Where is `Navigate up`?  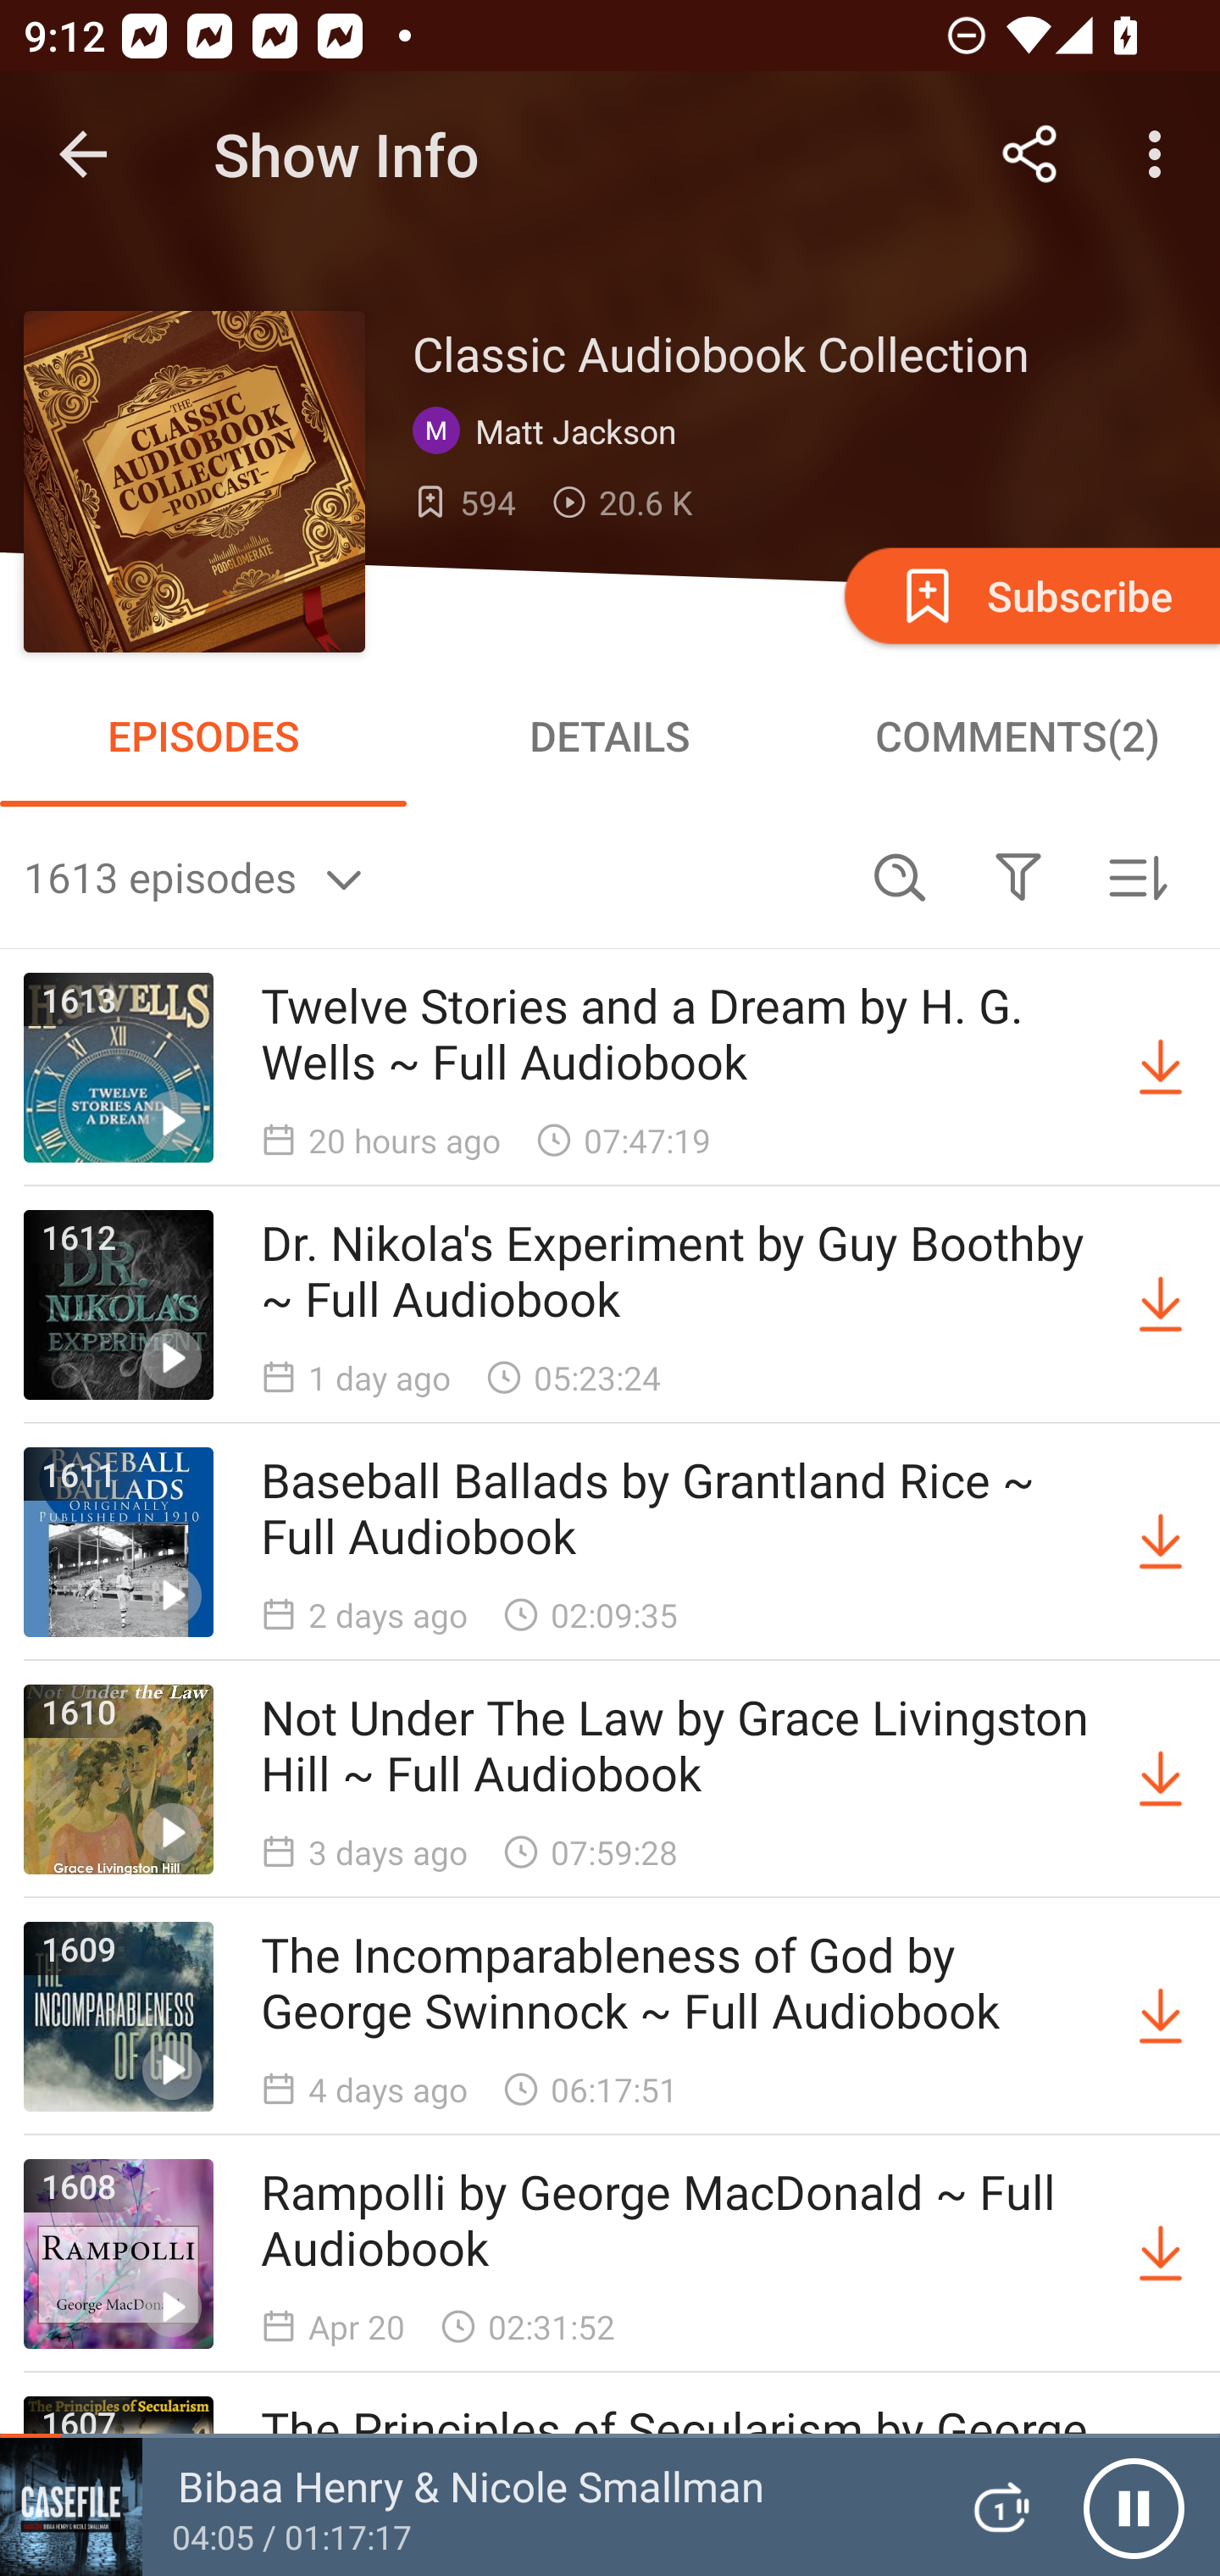
Navigate up is located at coordinates (83, 154).